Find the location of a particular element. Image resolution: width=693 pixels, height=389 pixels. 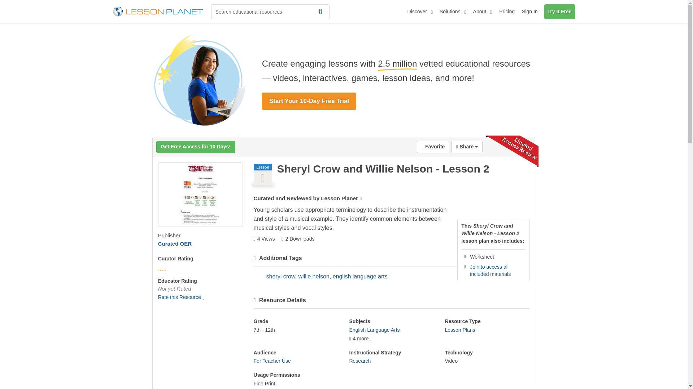

Search is located at coordinates (322, 12).